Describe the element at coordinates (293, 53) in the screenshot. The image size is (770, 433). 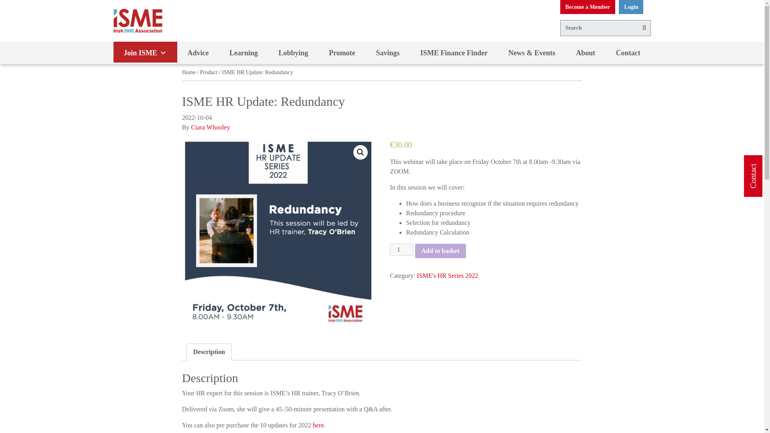
I see `Lobbying` at that location.